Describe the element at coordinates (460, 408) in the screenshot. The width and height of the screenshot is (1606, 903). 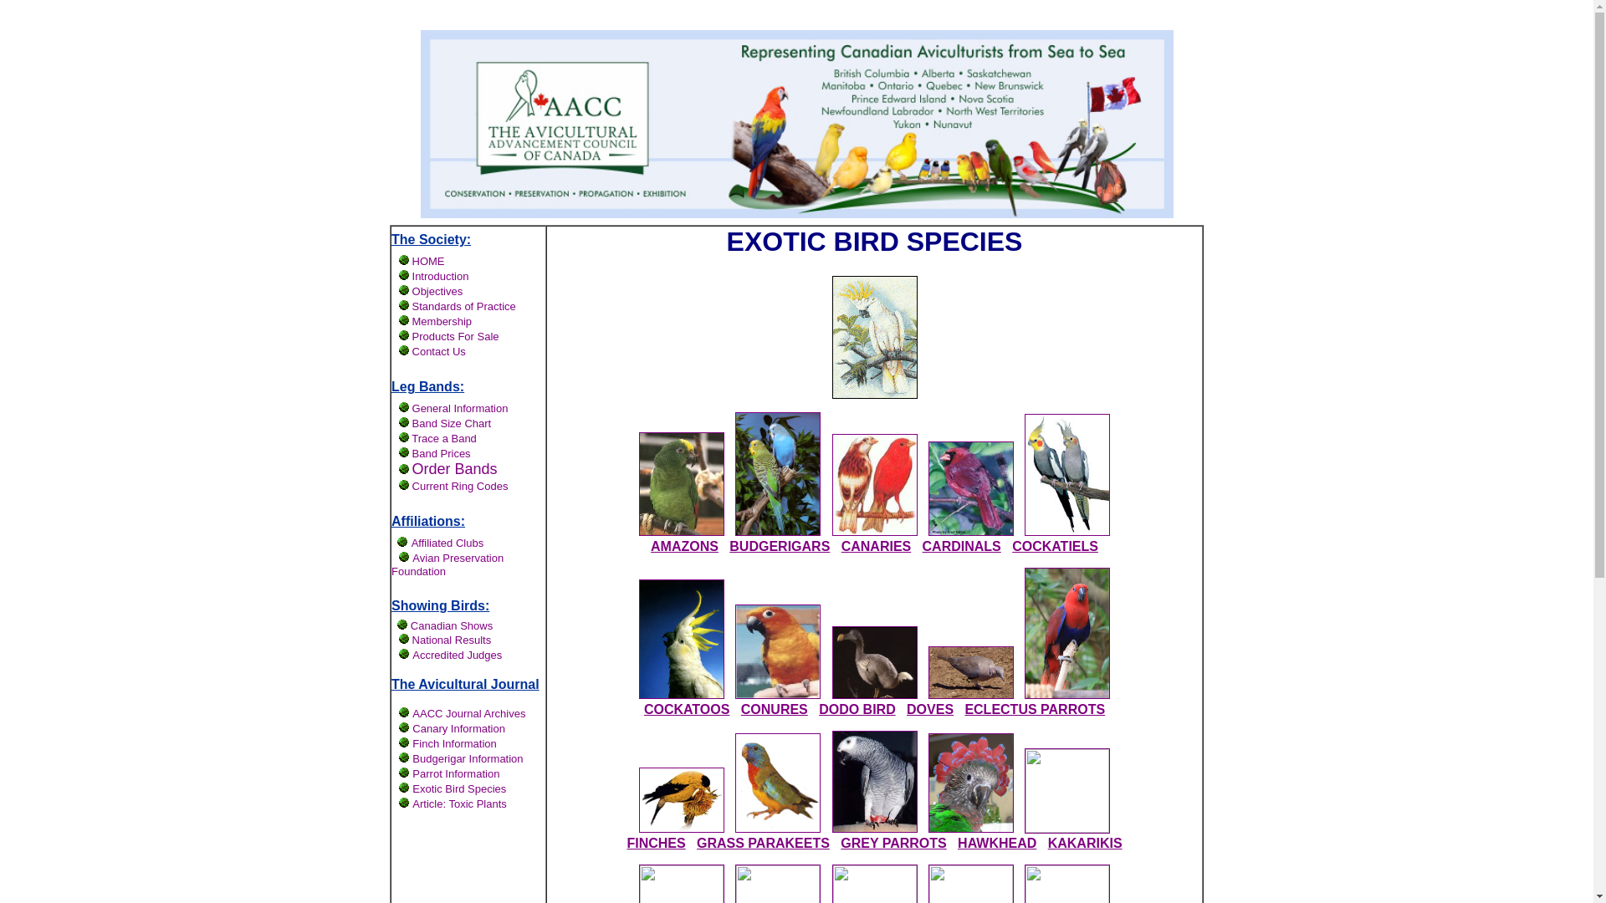
I see `General Information` at that location.